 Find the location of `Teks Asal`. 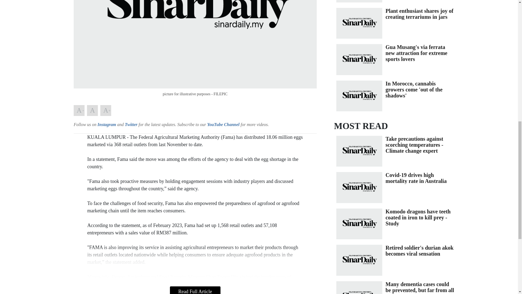

Teks Asal is located at coordinates (92, 110).